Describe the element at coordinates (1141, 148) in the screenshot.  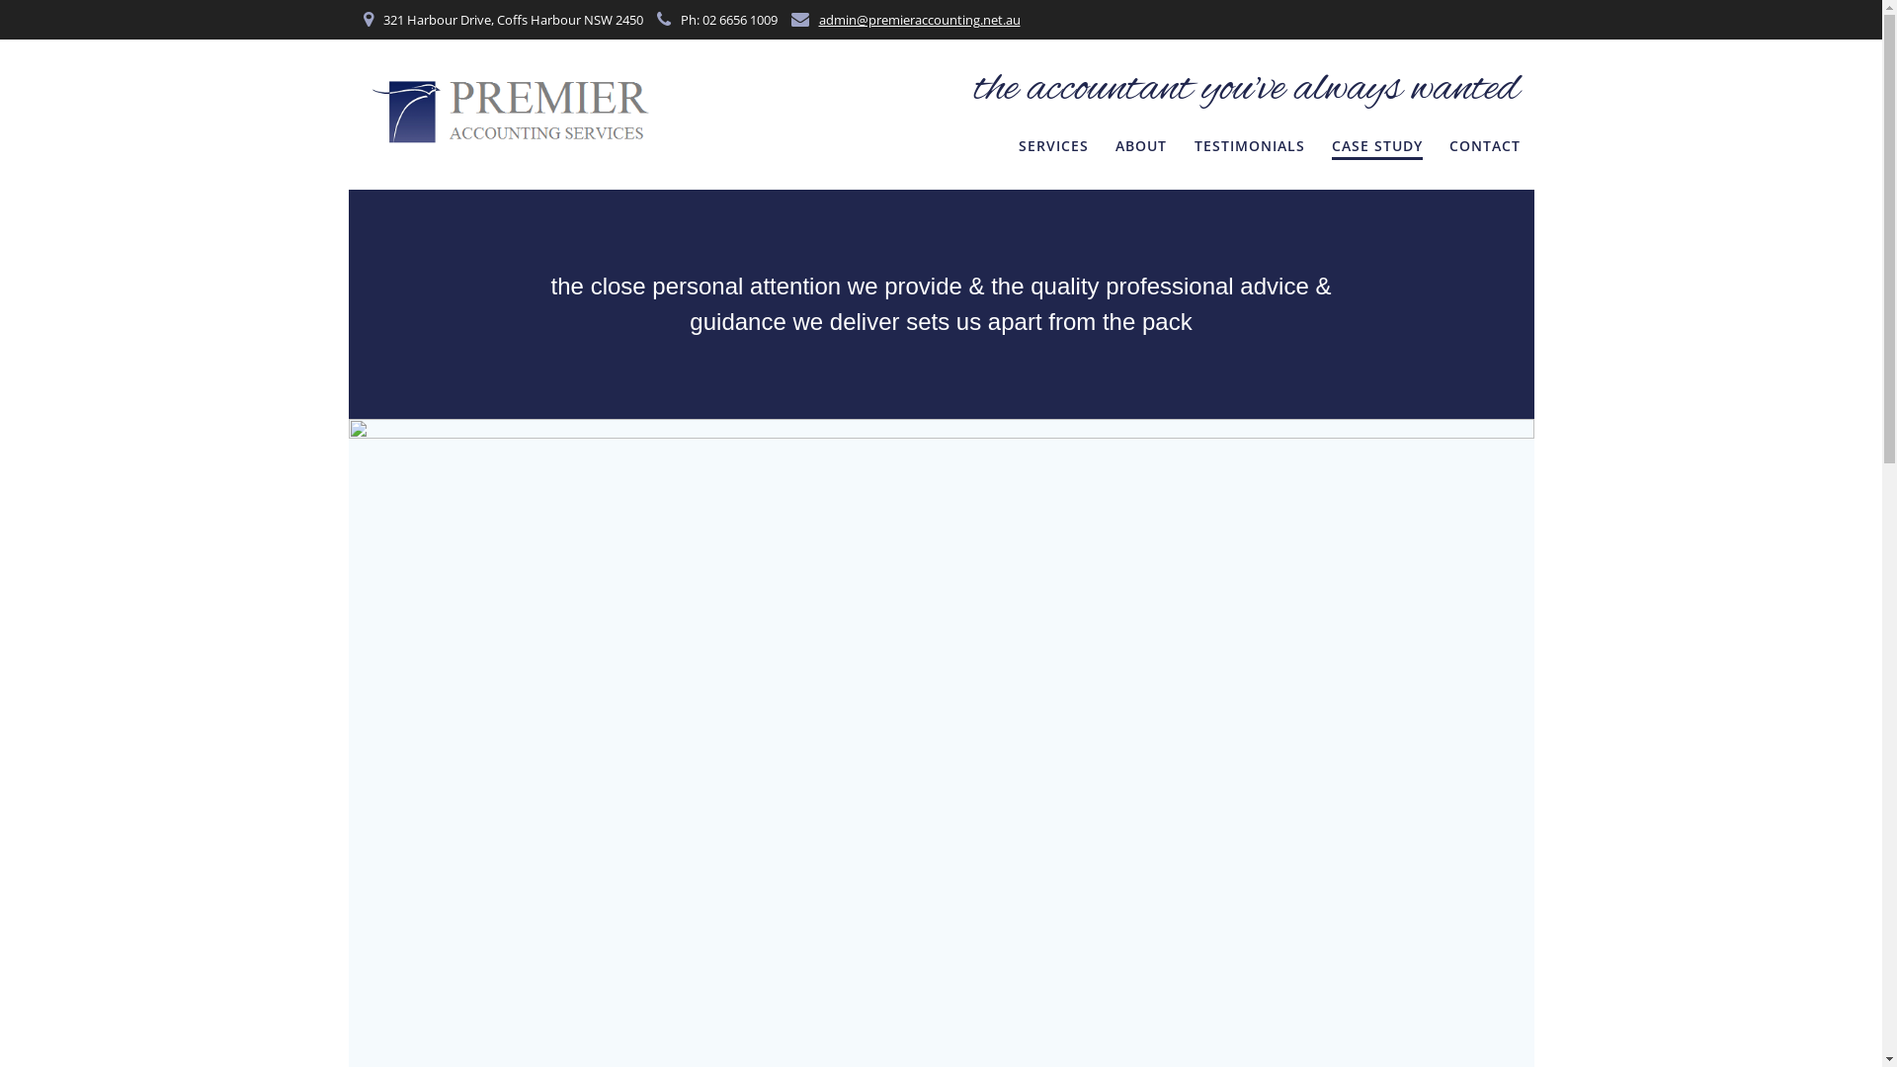
I see `ABOUT` at that location.